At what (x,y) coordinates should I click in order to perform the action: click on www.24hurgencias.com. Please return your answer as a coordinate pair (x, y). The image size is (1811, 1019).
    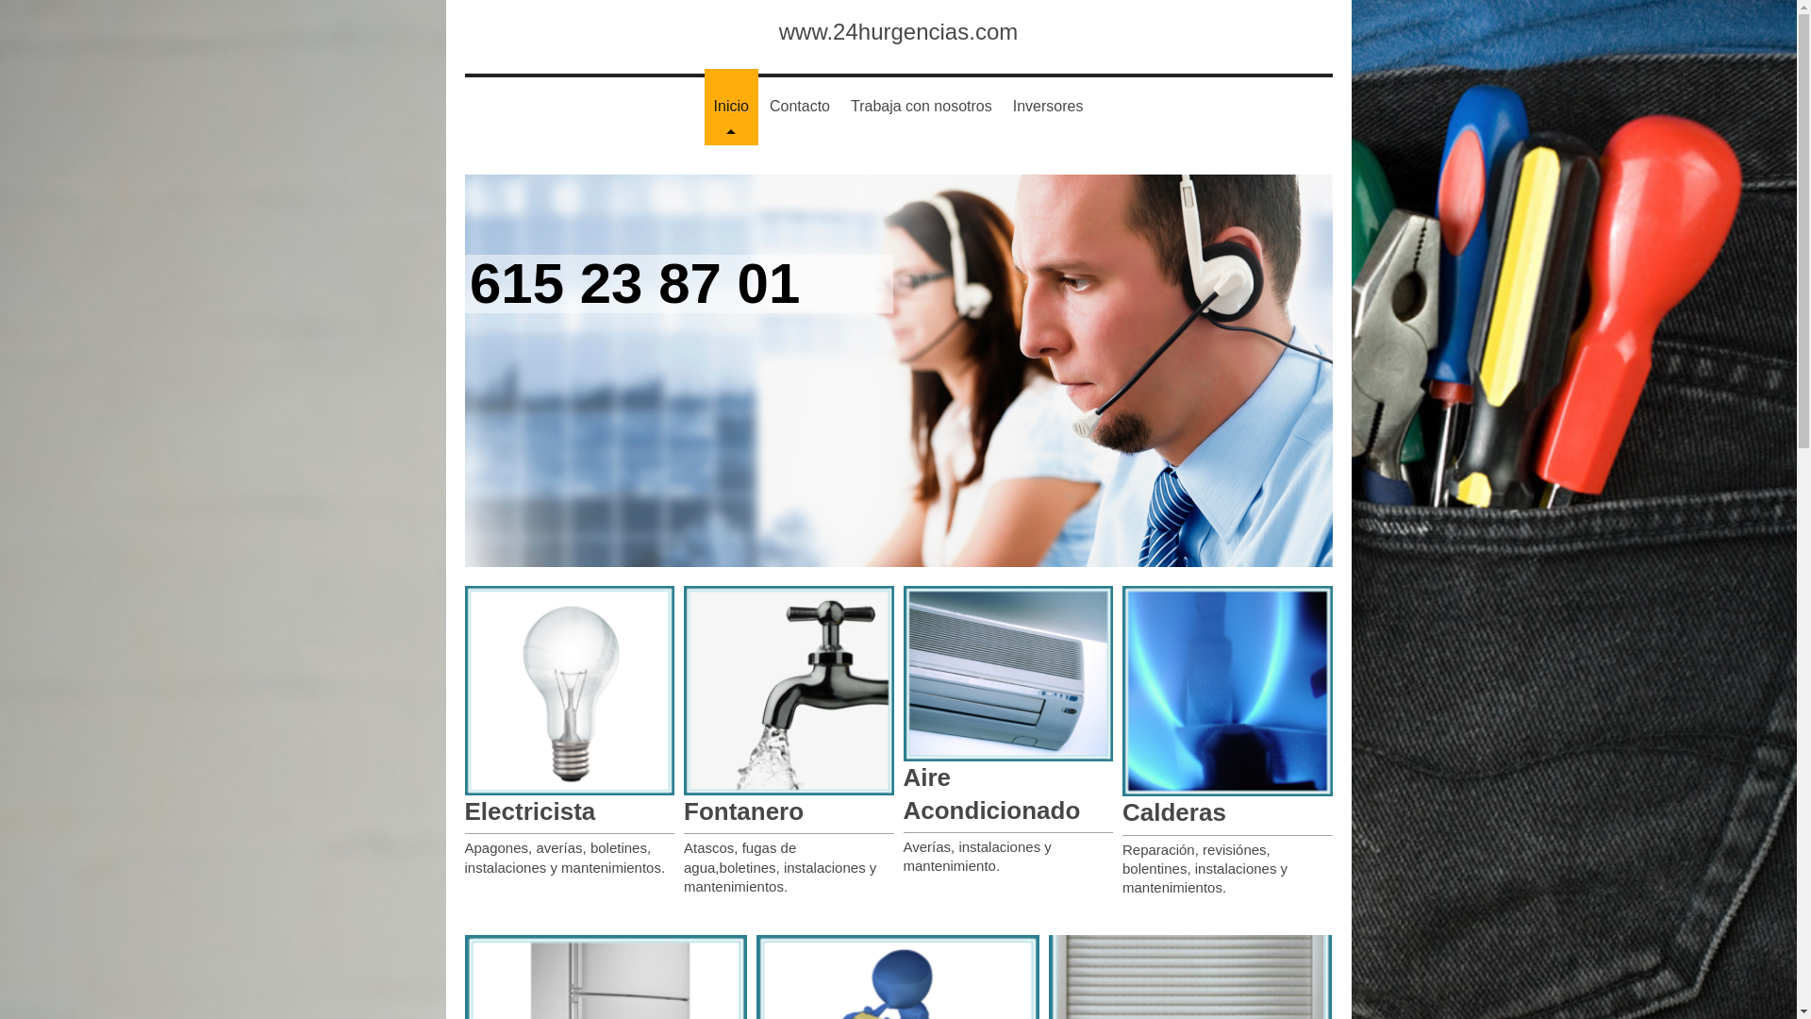
    Looking at the image, I should click on (898, 32).